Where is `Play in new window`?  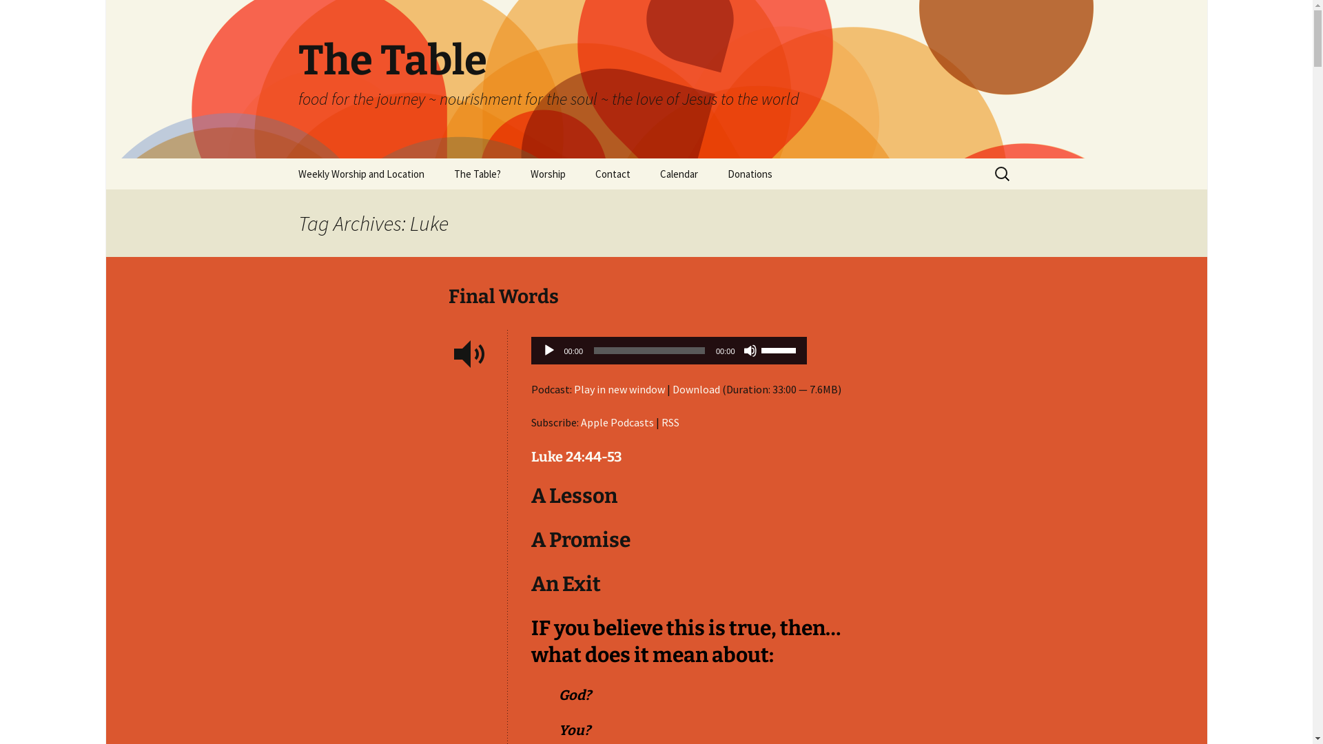 Play in new window is located at coordinates (619, 389).